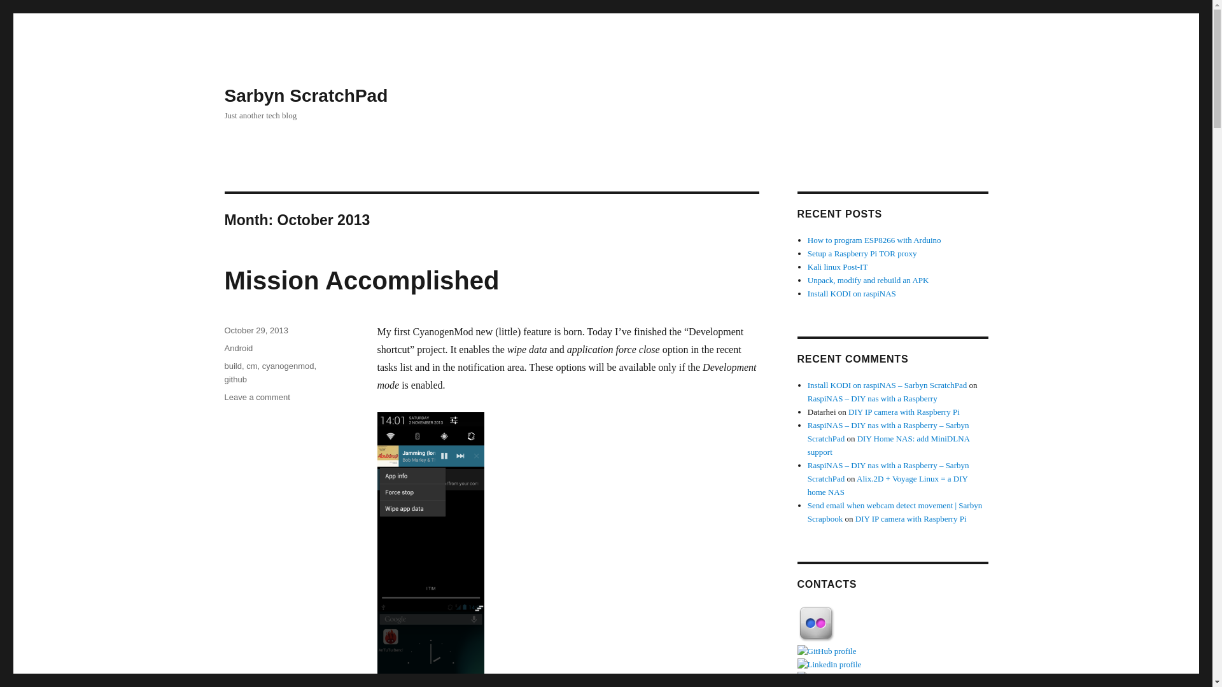  Describe the element at coordinates (255, 330) in the screenshot. I see `build` at that location.